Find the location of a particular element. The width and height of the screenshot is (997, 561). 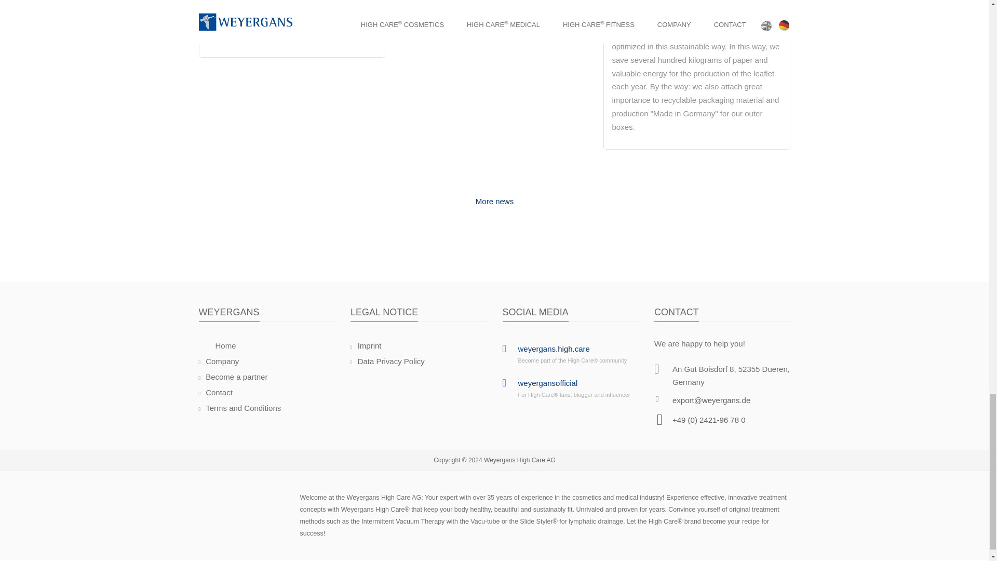

Contact is located at coordinates (215, 392).